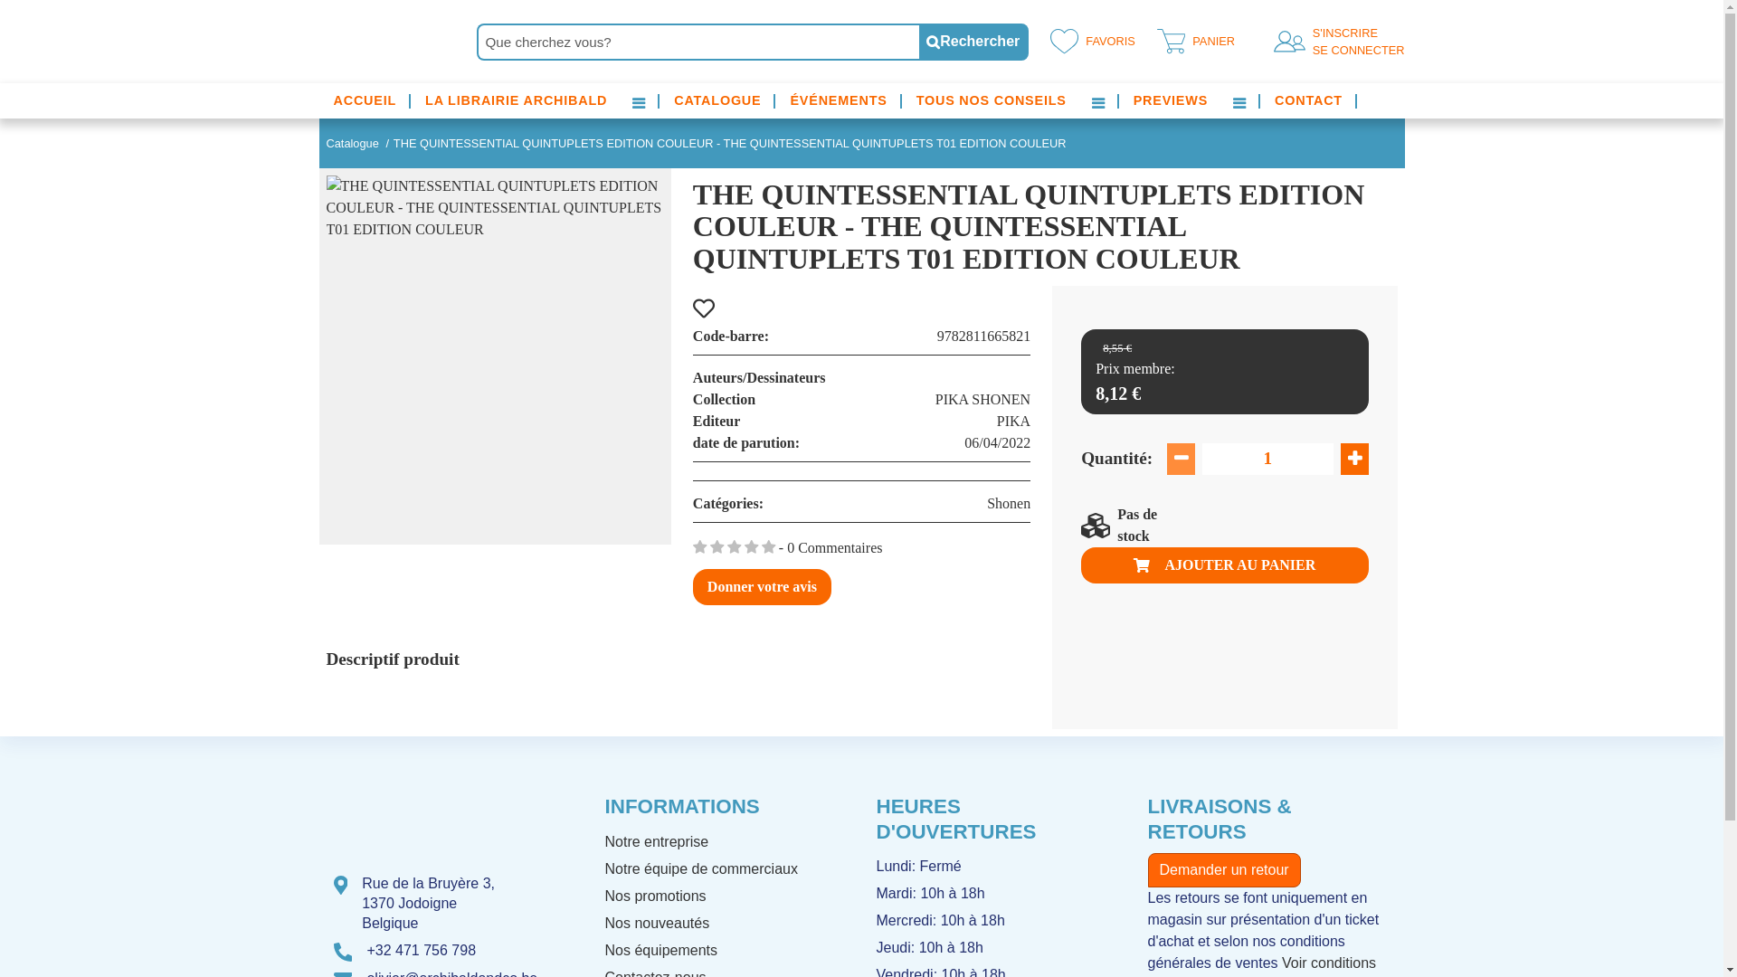 The image size is (1737, 977). I want to click on PREVIEWS, so click(1171, 101).